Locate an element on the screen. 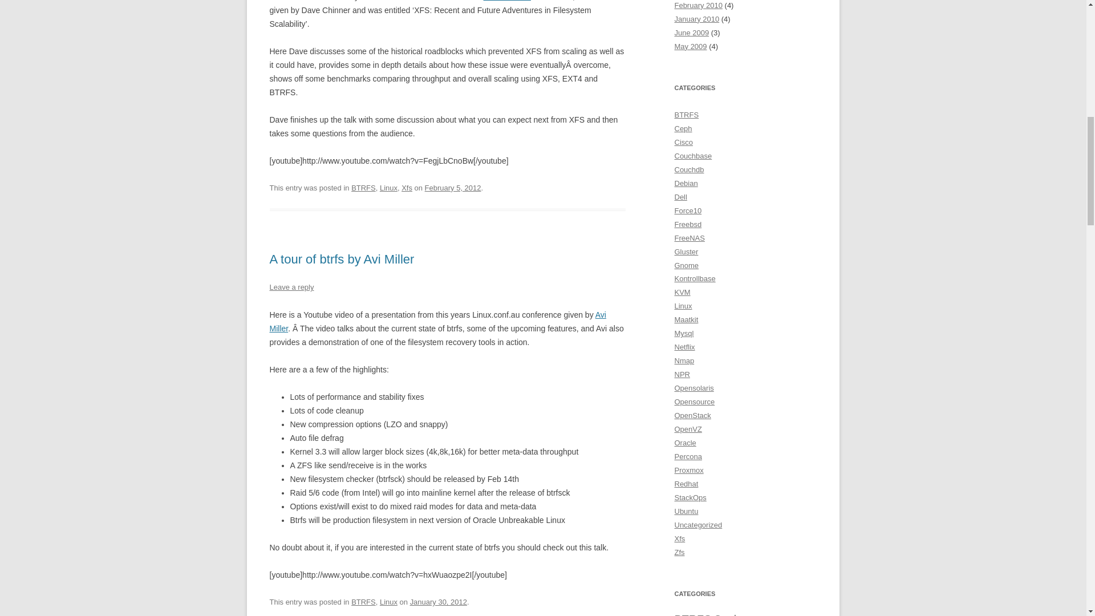 This screenshot has height=616, width=1095. A tour of btrfs by Avi Miller is located at coordinates (341, 259).